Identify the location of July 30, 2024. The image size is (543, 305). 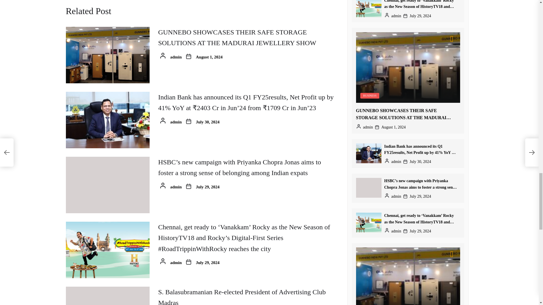
(208, 122).